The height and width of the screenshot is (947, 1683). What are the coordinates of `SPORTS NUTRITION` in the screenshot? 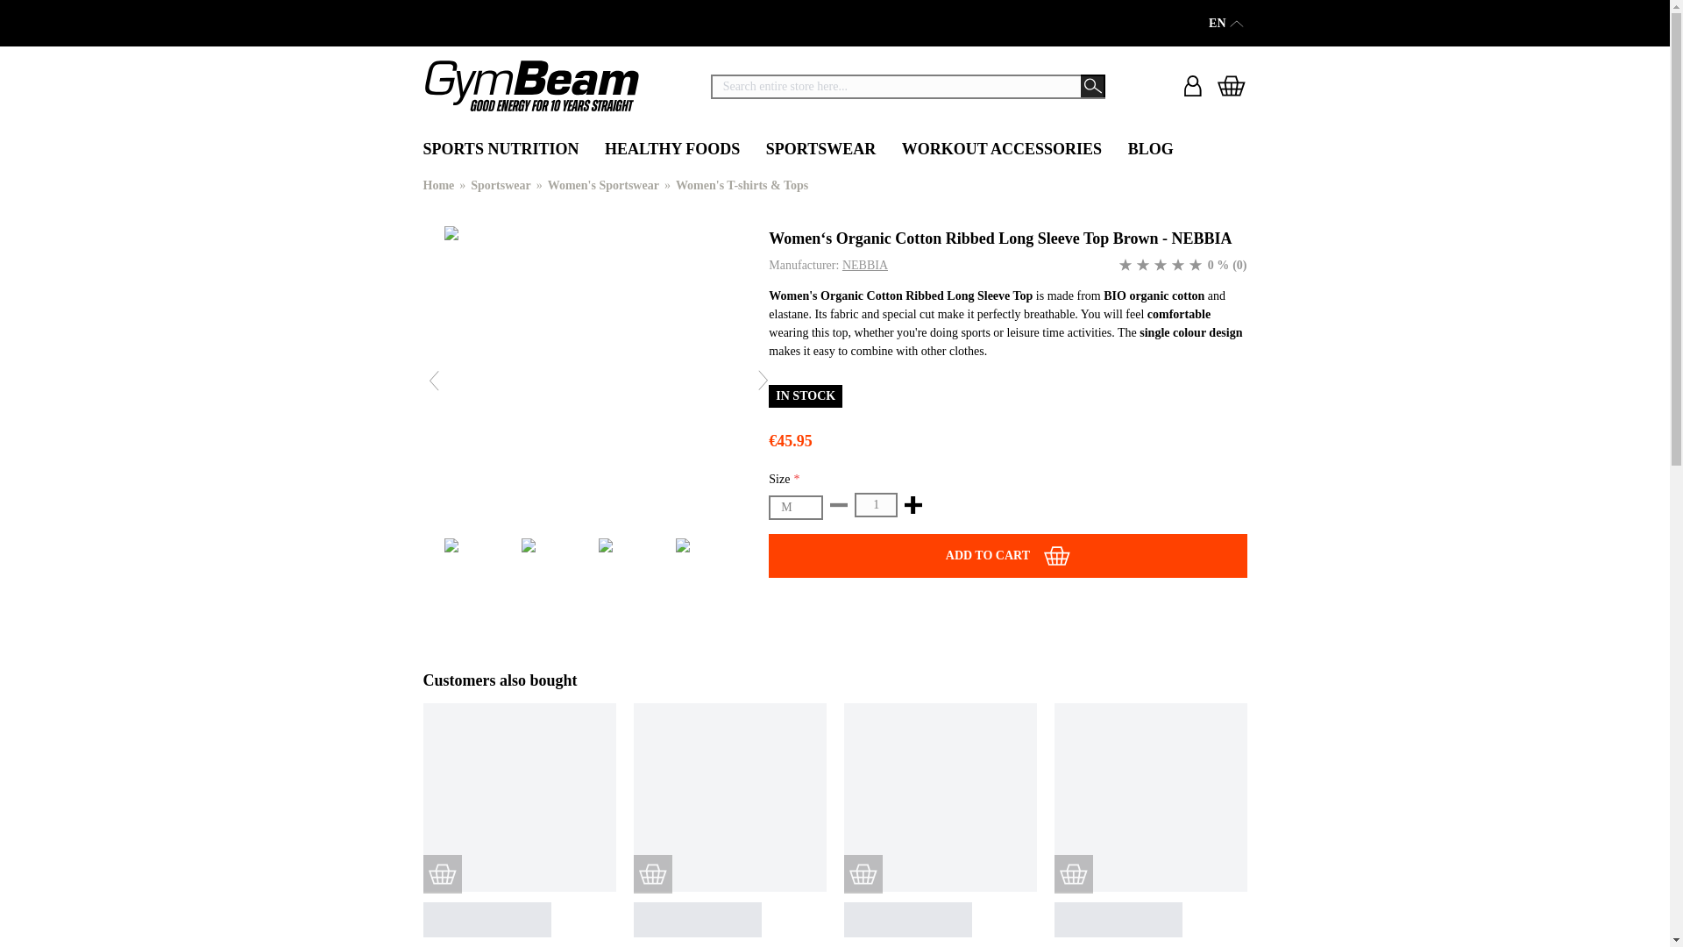 It's located at (500, 151).